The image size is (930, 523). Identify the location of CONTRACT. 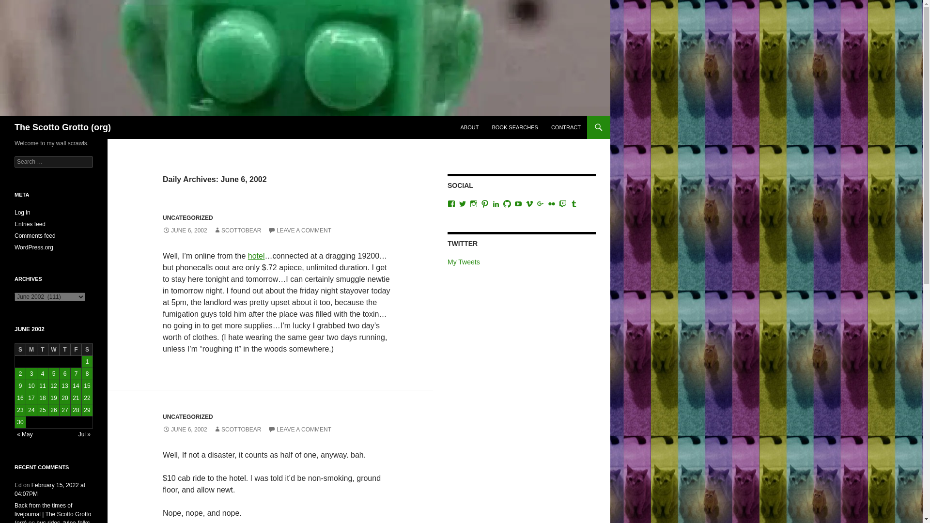
(566, 127).